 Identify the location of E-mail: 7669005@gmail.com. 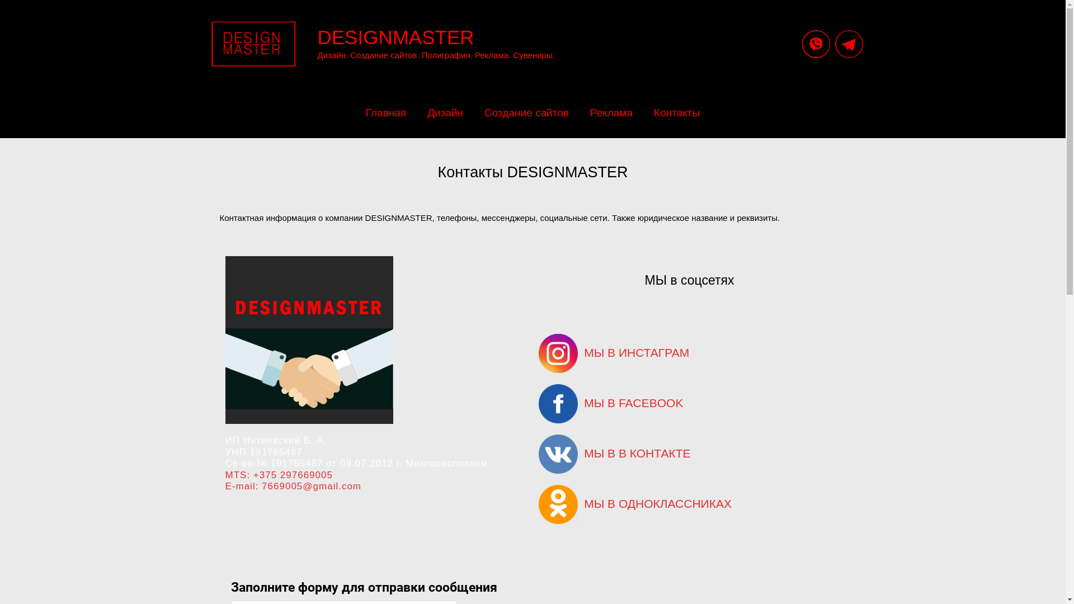
(293, 487).